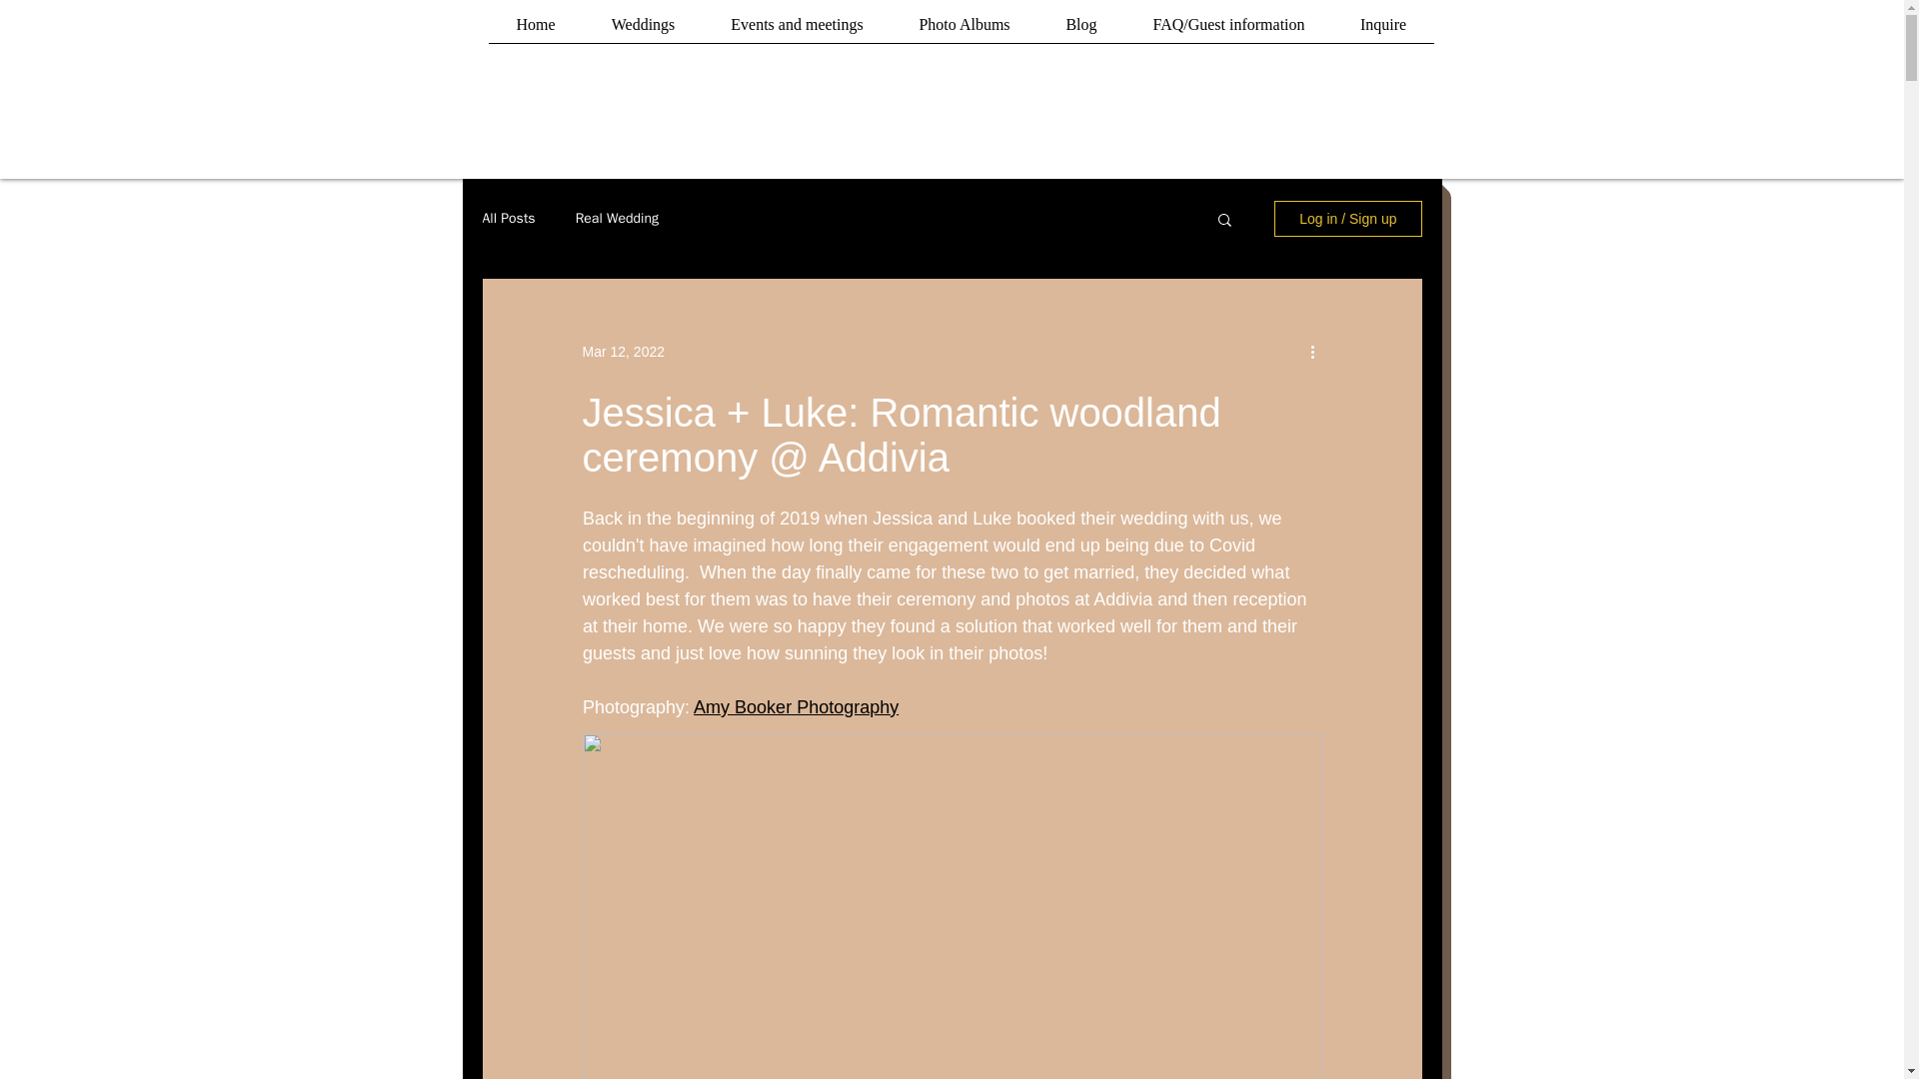 The height and width of the screenshot is (1079, 1919). What do you see at coordinates (535, 31) in the screenshot?
I see `Home` at bounding box center [535, 31].